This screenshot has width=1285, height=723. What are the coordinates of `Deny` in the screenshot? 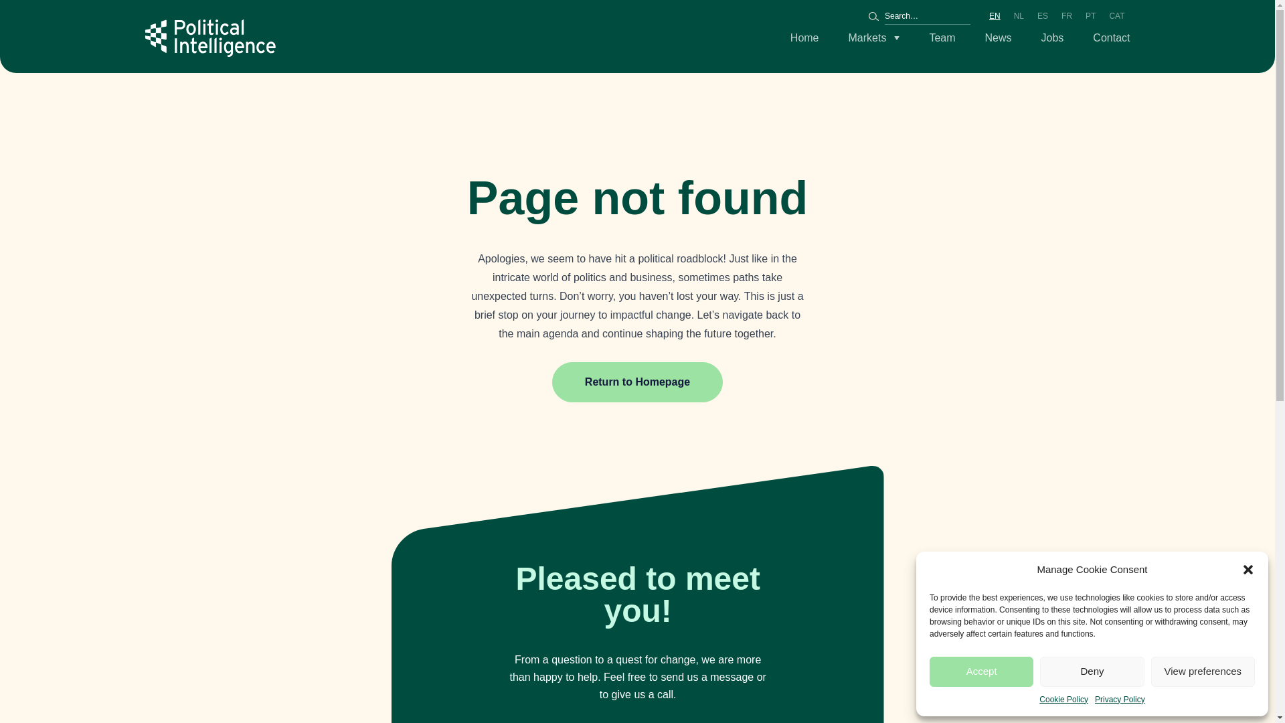 It's located at (1091, 671).